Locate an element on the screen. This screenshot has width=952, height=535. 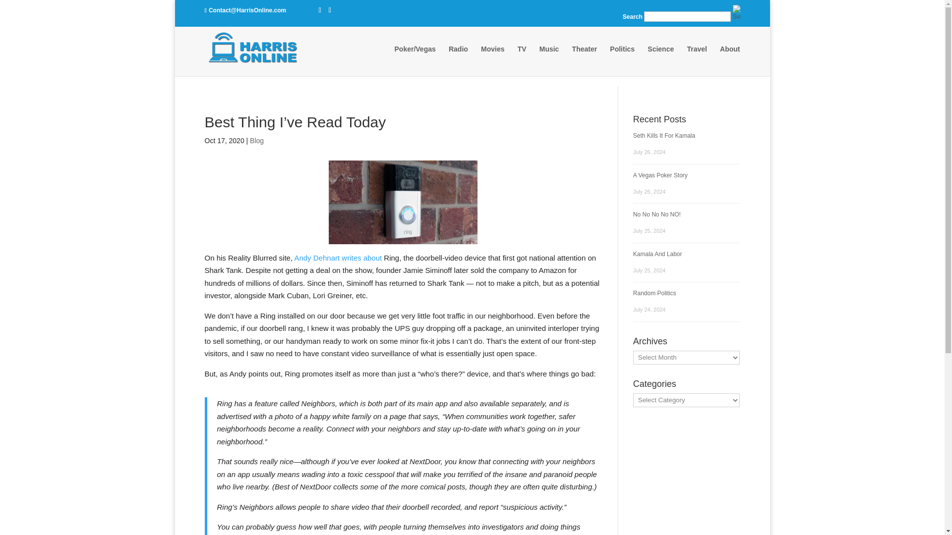
No No No No NO! is located at coordinates (656, 214).